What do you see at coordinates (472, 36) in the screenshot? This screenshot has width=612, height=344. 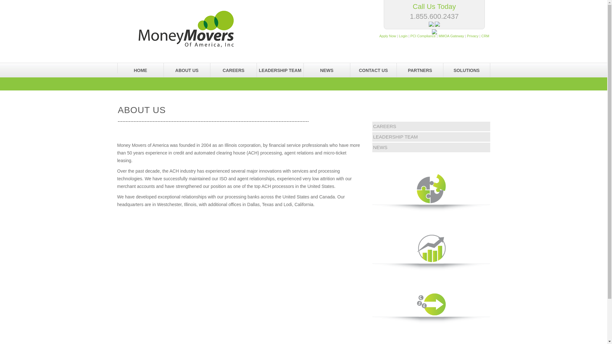 I see `Privacy` at bounding box center [472, 36].